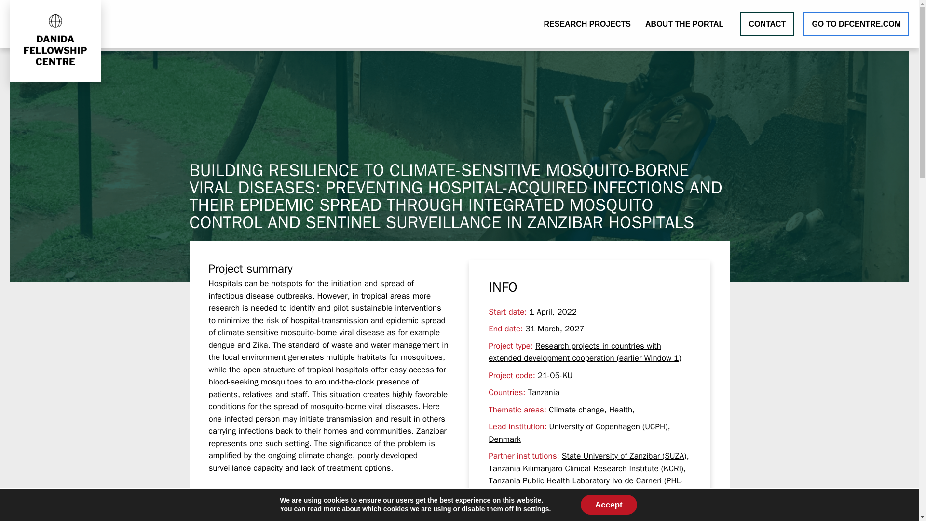 The image size is (926, 521). I want to click on GO TO DFCENTRE.COM, so click(857, 23).